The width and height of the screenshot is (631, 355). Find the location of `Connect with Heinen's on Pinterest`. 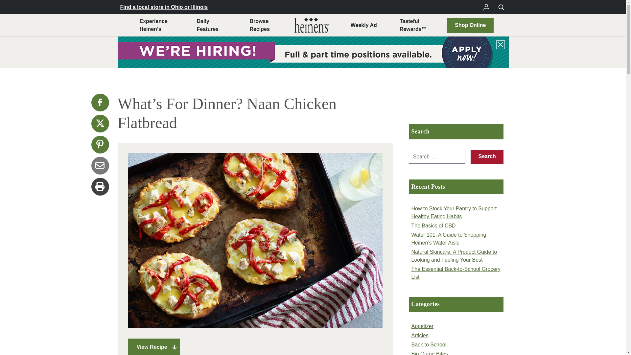

Connect with Heinen's on Pinterest is located at coordinates (100, 103).